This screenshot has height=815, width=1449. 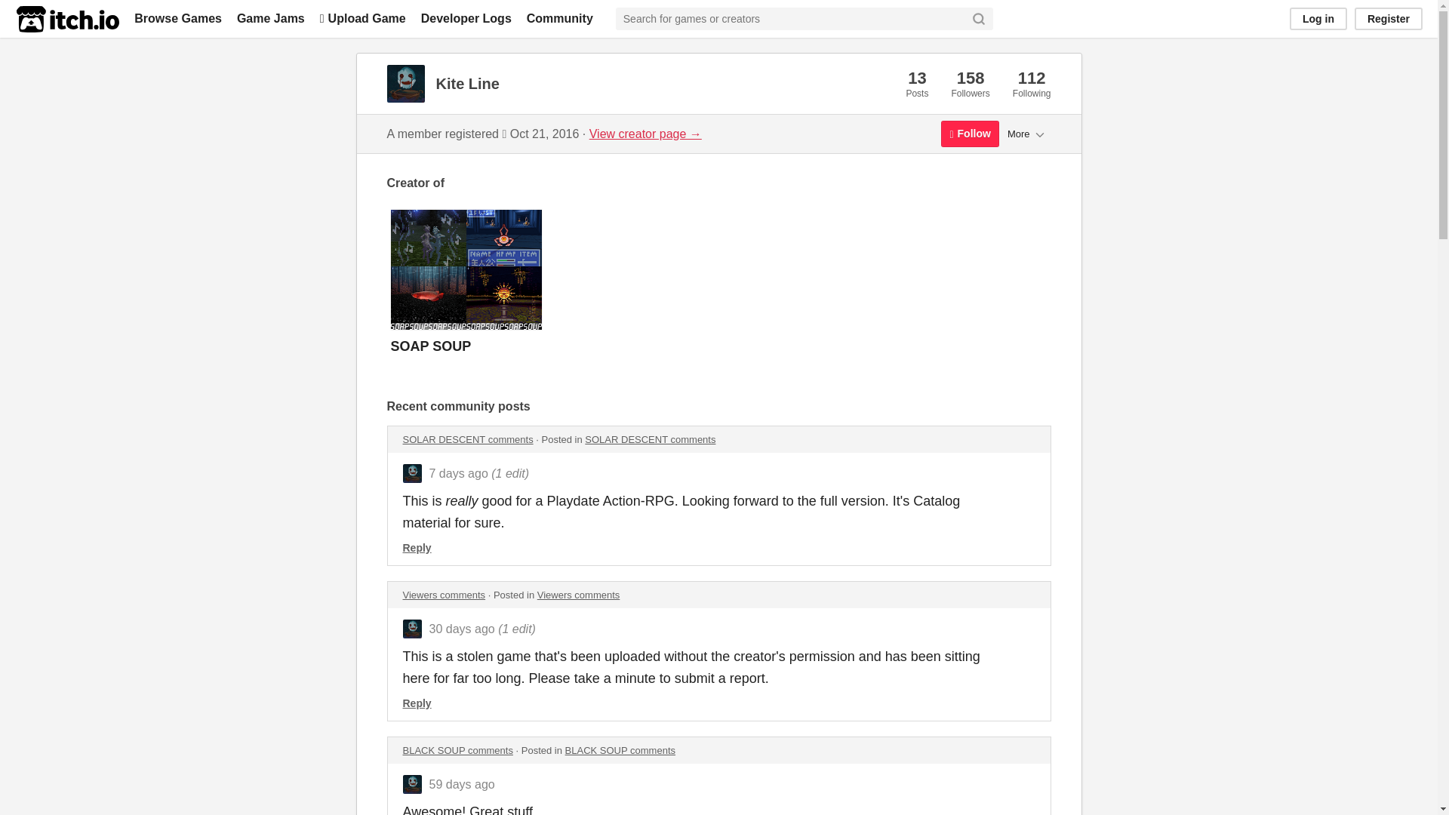 I want to click on Log in, so click(x=1318, y=18).